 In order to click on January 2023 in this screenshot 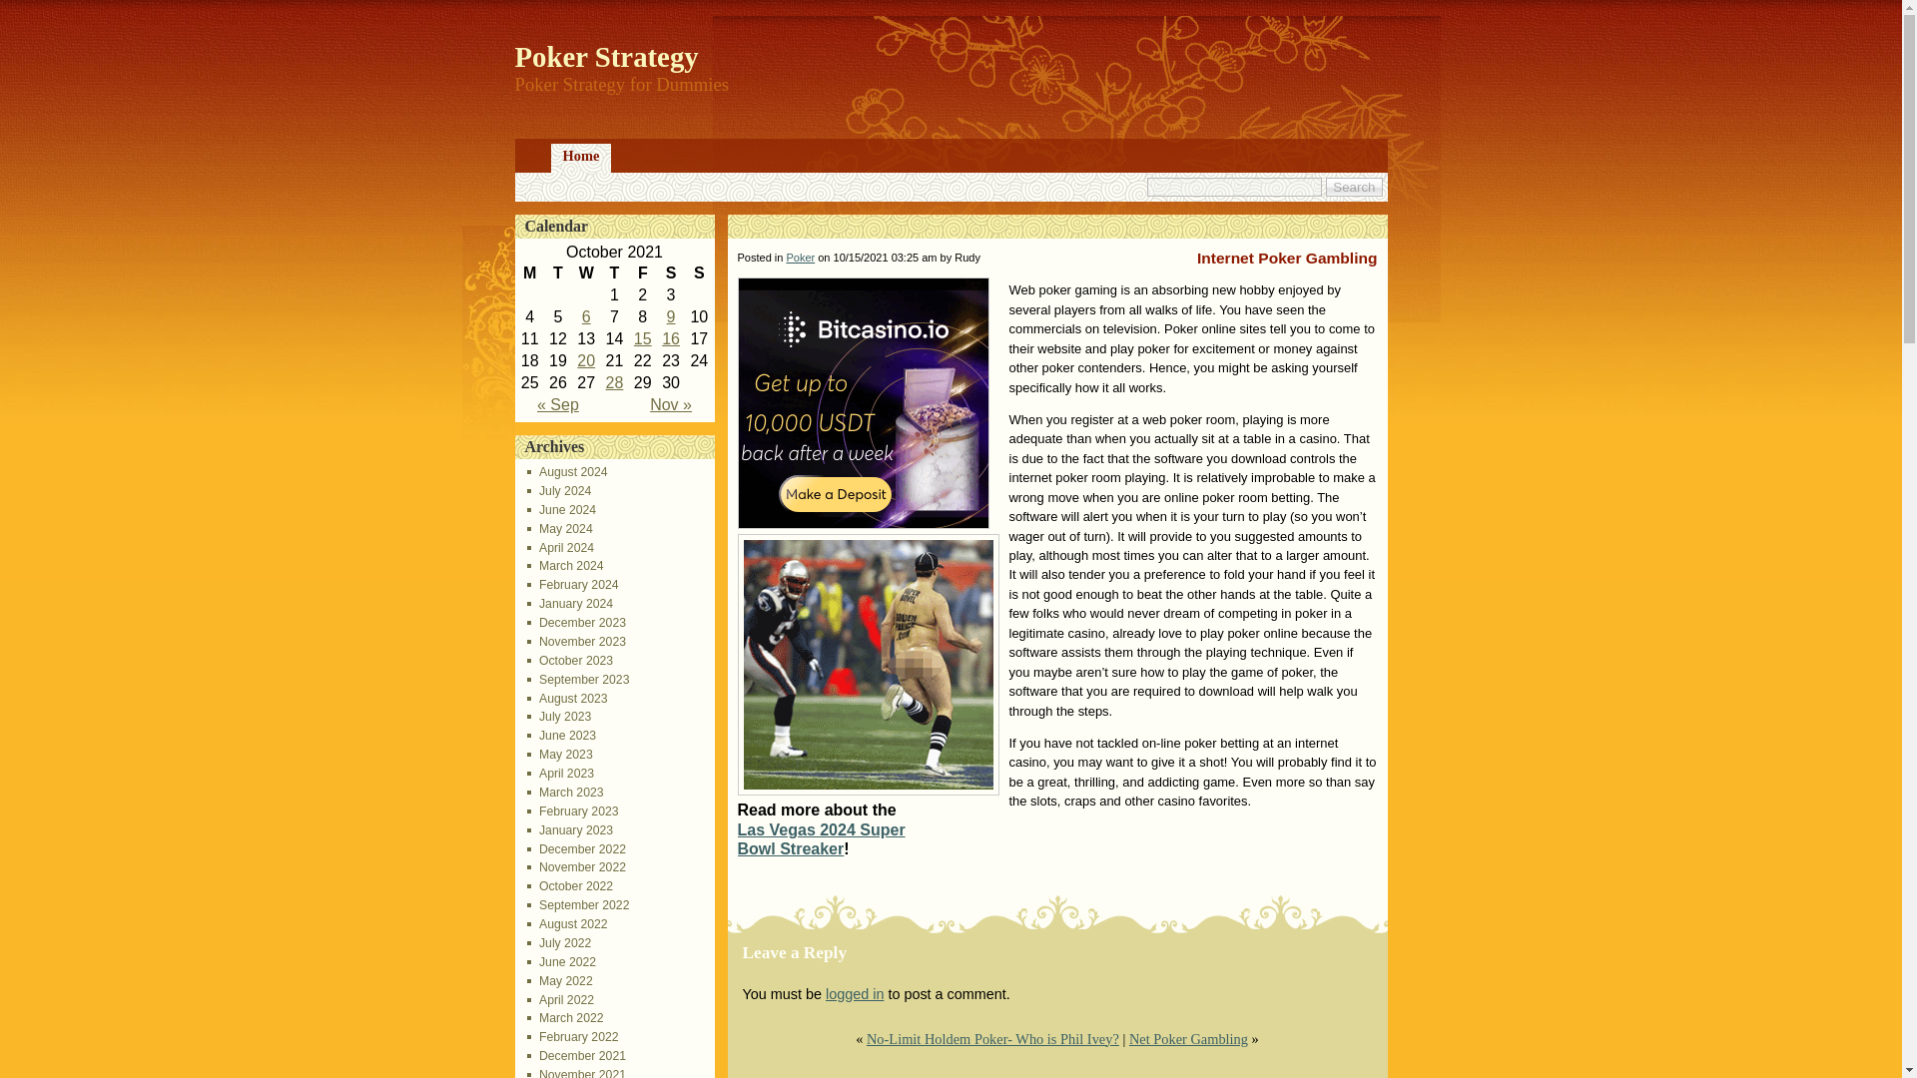, I will do `click(570, 830)`.